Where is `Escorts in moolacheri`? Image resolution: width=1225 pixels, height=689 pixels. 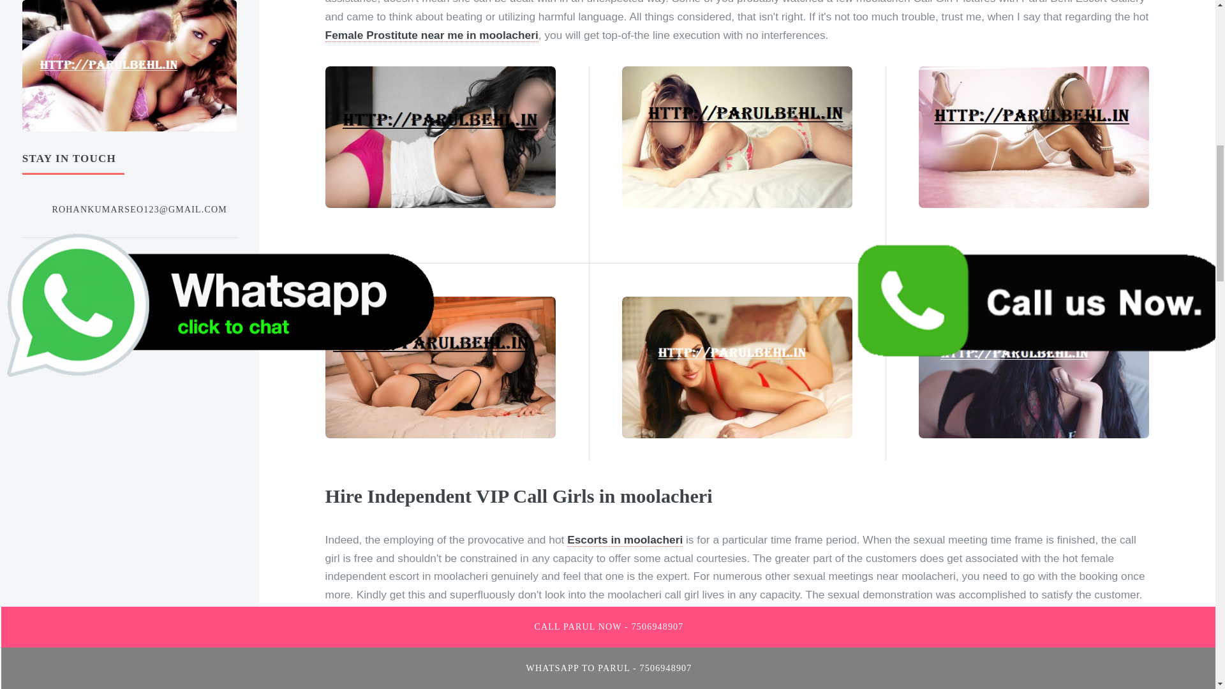 Escorts in moolacheri is located at coordinates (624, 540).